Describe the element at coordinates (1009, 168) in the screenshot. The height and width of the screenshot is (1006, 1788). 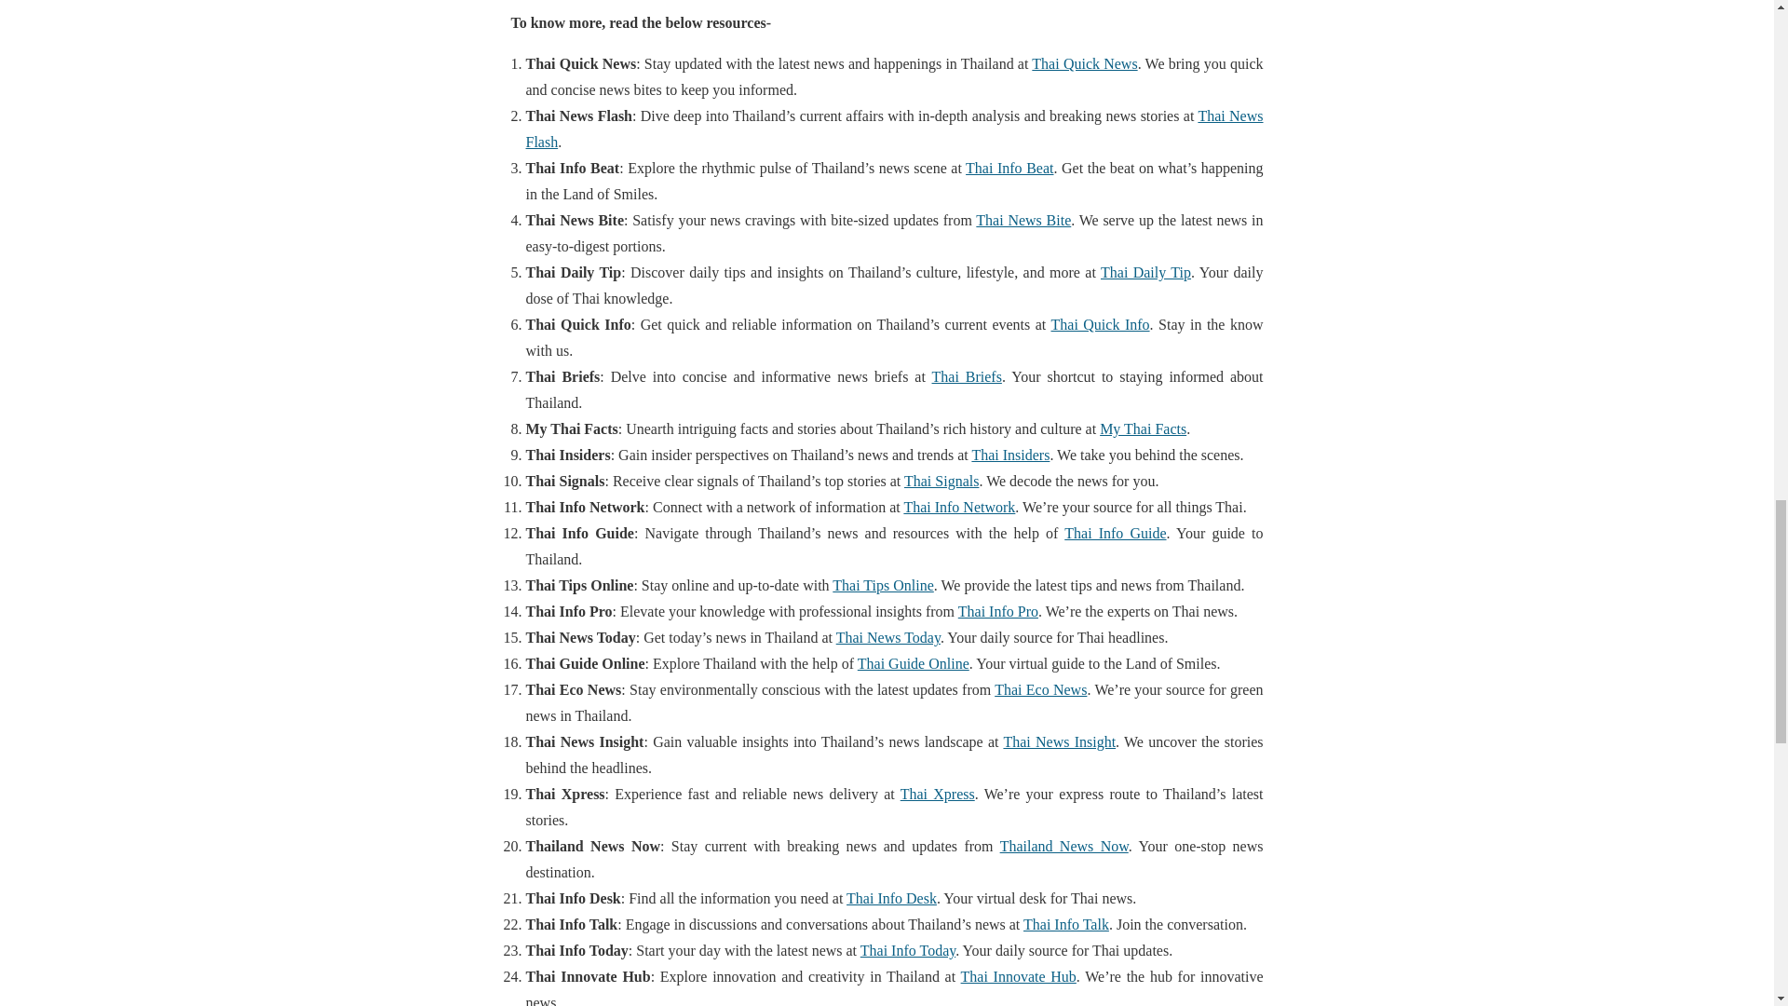
I see `Thai Info Beat` at that location.